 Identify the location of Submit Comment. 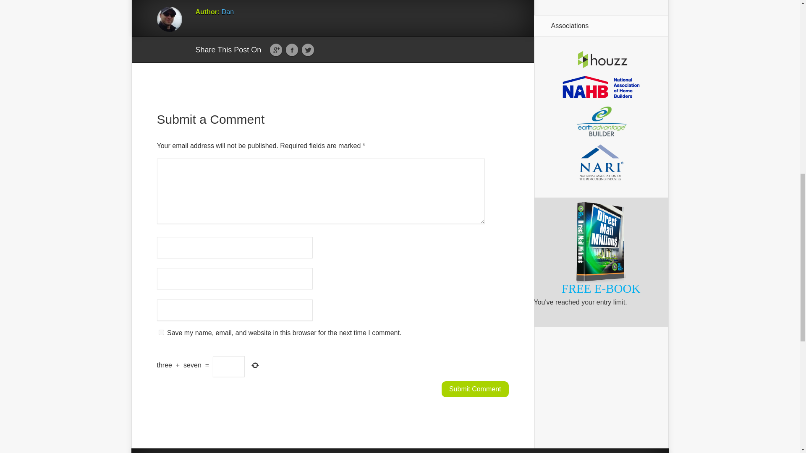
(475, 389).